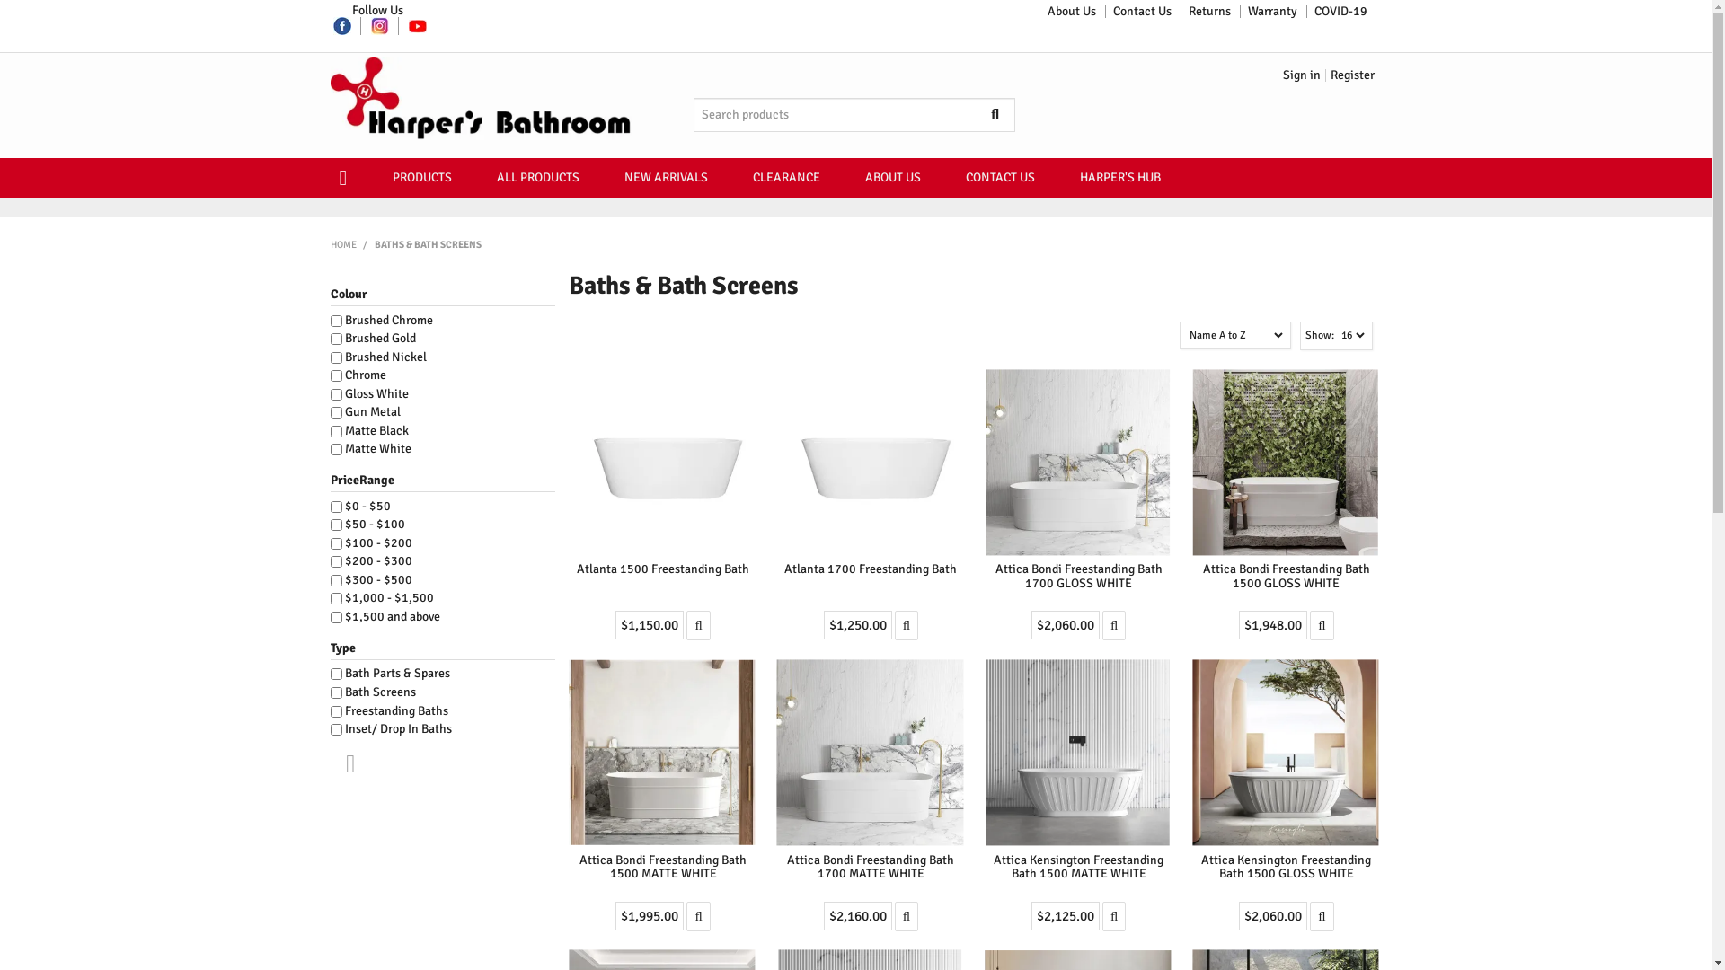 The image size is (1725, 970). I want to click on CLEARANCE, so click(785, 178).